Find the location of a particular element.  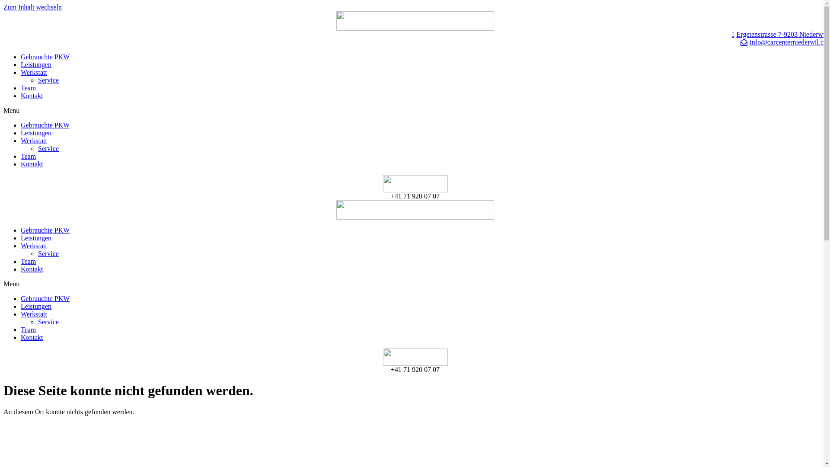

Leistungen is located at coordinates (36, 238).